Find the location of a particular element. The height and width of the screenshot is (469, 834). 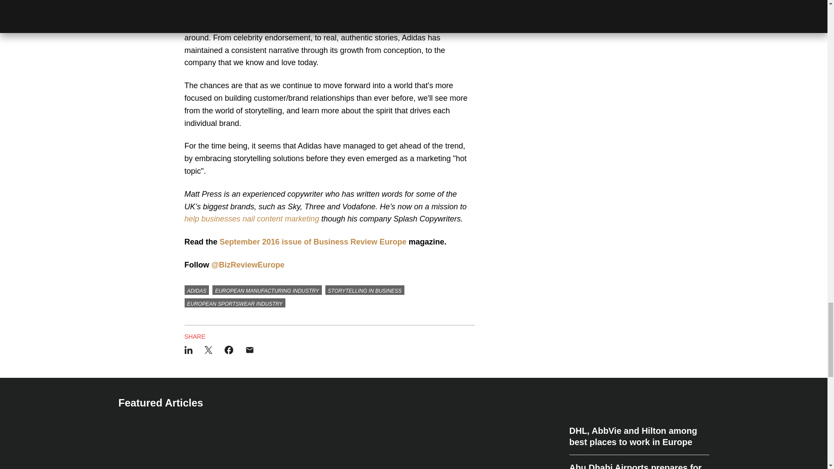

Abu Dhabi Airports prepares for Terminal A opening is located at coordinates (639, 462).